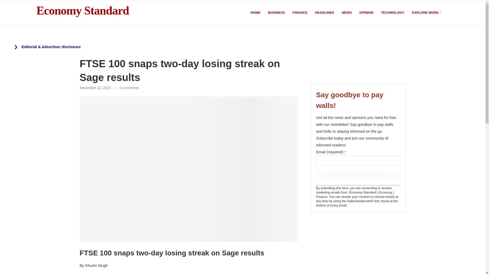 This screenshot has width=489, height=275. What do you see at coordinates (392, 13) in the screenshot?
I see `TECHNOLOGY` at bounding box center [392, 13].